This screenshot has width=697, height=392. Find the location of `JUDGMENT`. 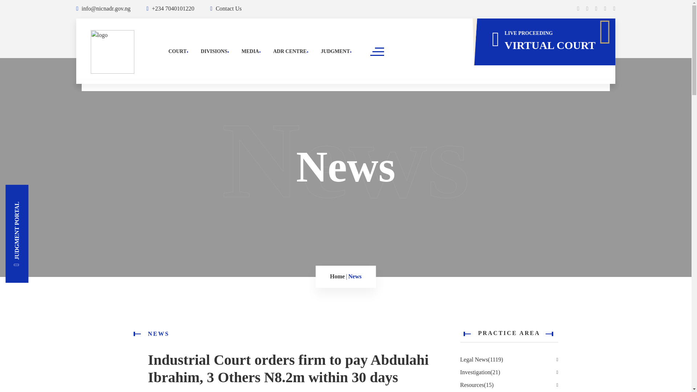

JUDGMENT is located at coordinates (335, 51).